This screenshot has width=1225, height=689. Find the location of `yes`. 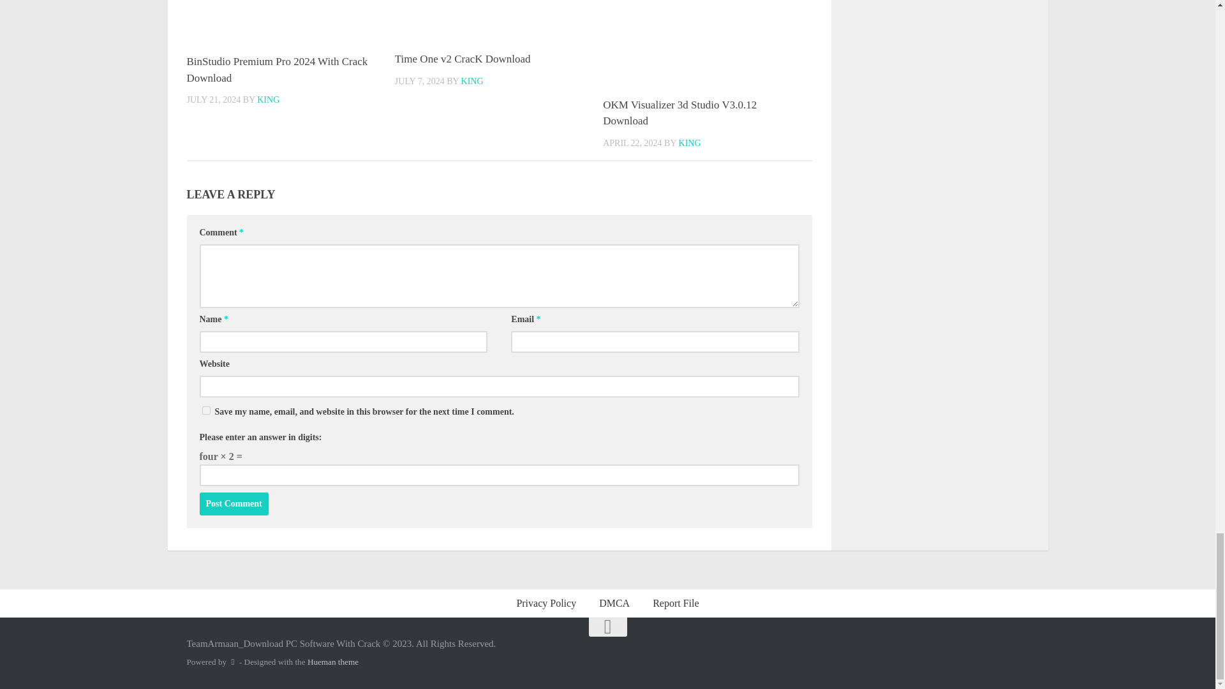

yes is located at coordinates (205, 411).